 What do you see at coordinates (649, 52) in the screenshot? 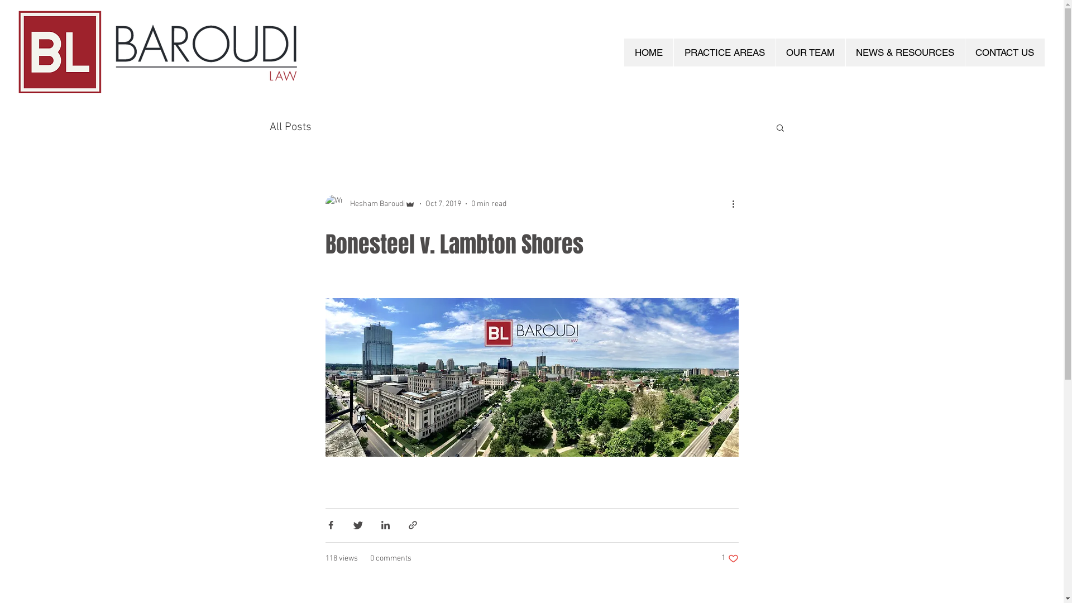
I see `HOME` at bounding box center [649, 52].